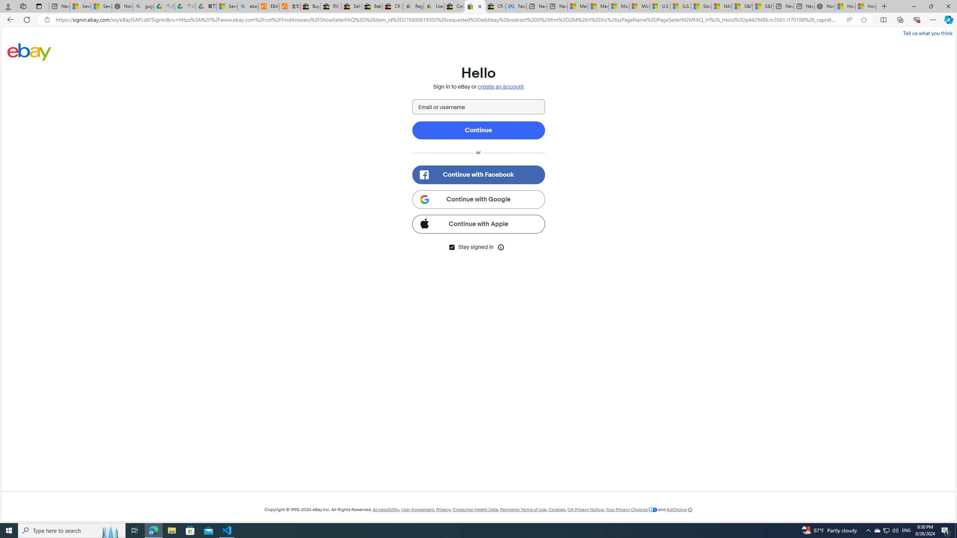  I want to click on Continue with Facebook, so click(478, 175).